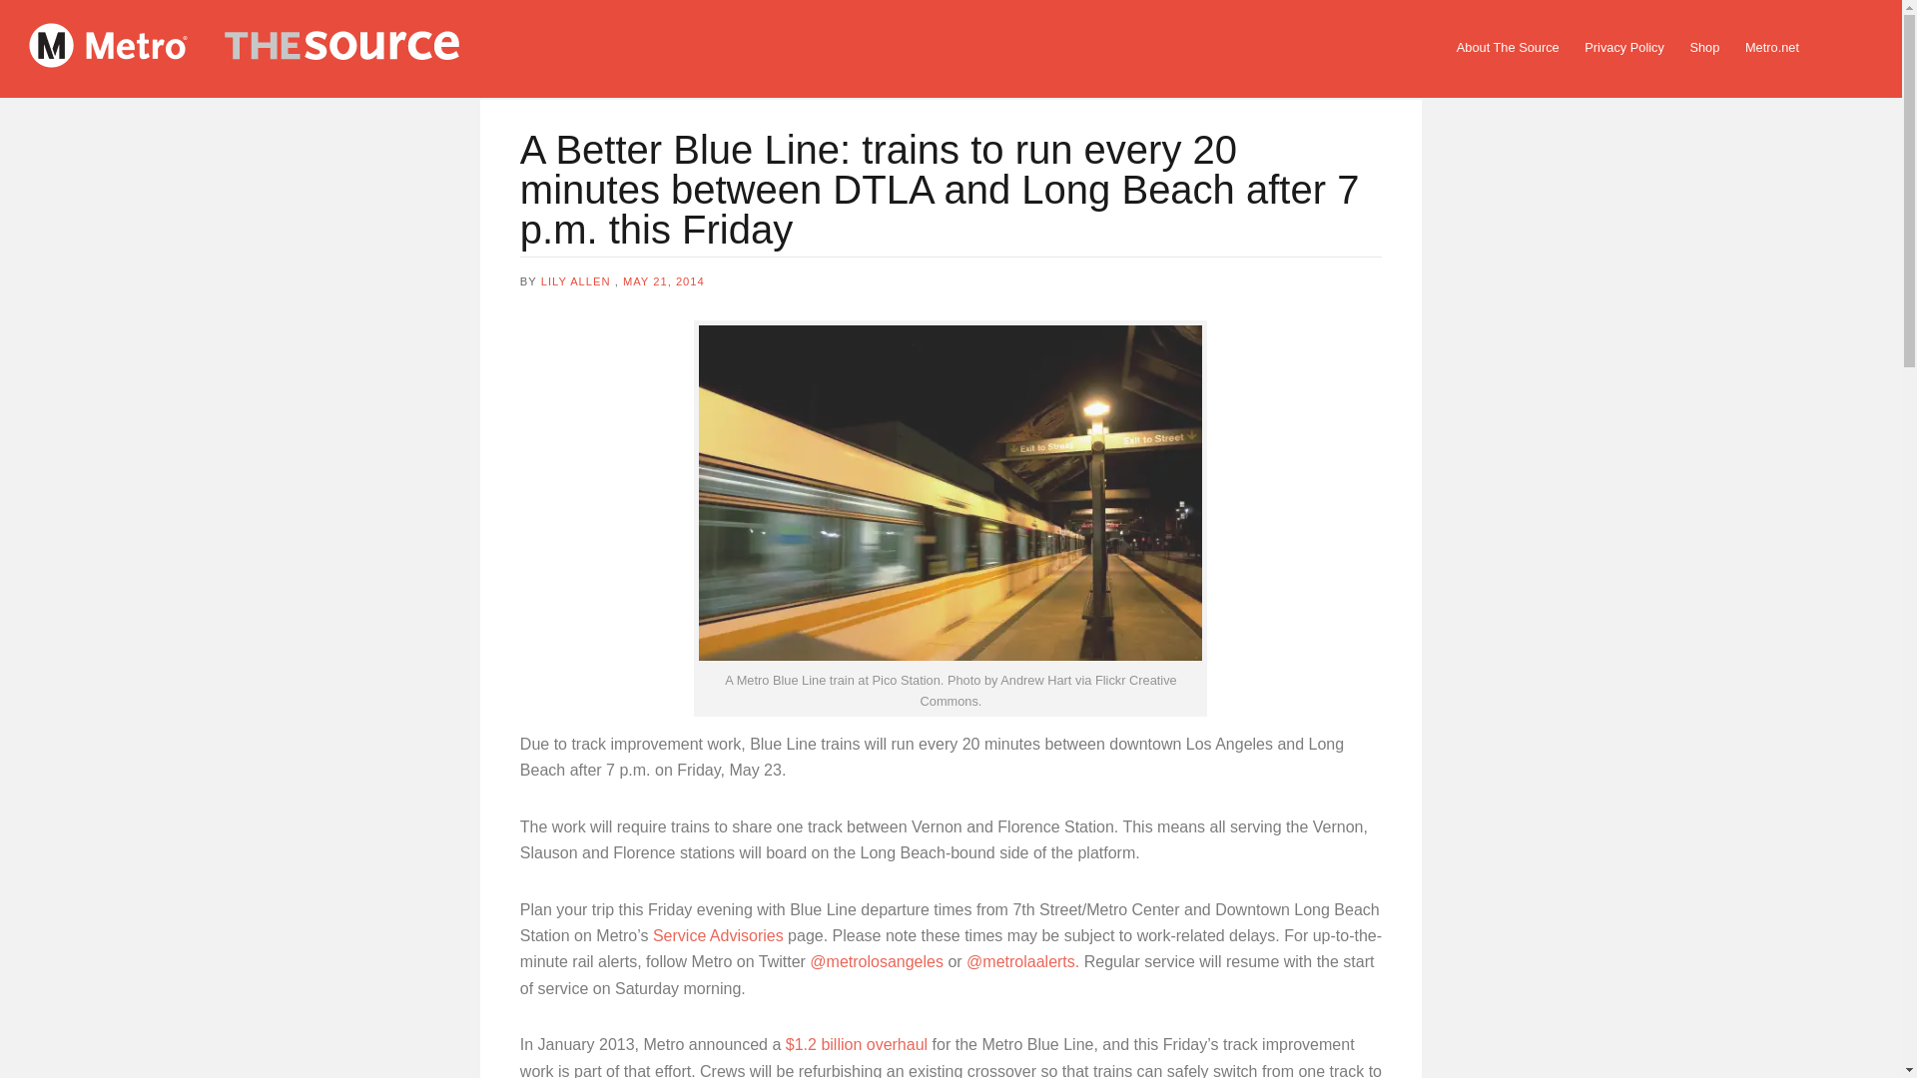  I want to click on Privacy Policy, so click(1624, 48).